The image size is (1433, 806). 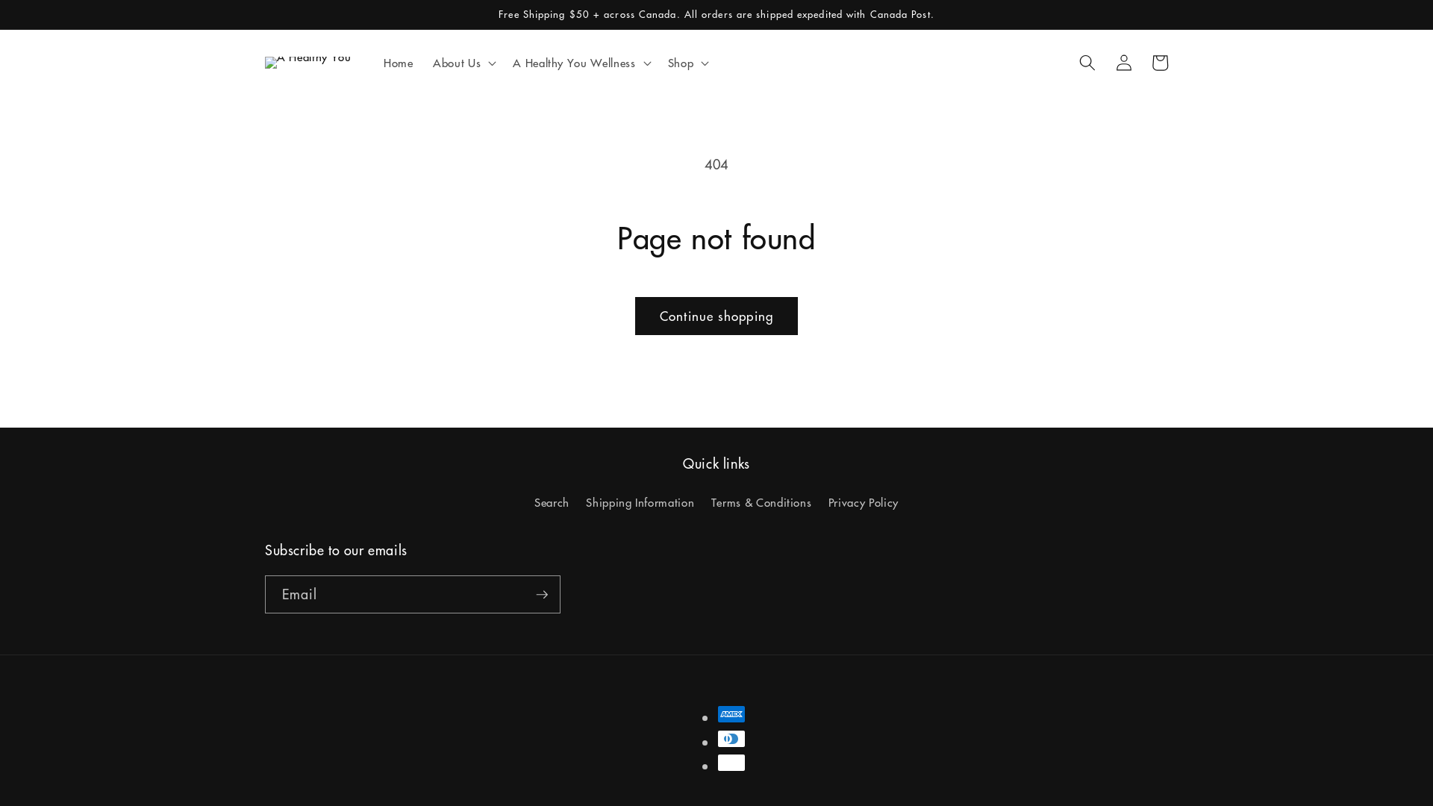 What do you see at coordinates (716, 316) in the screenshot?
I see `Continue shopping` at bounding box center [716, 316].